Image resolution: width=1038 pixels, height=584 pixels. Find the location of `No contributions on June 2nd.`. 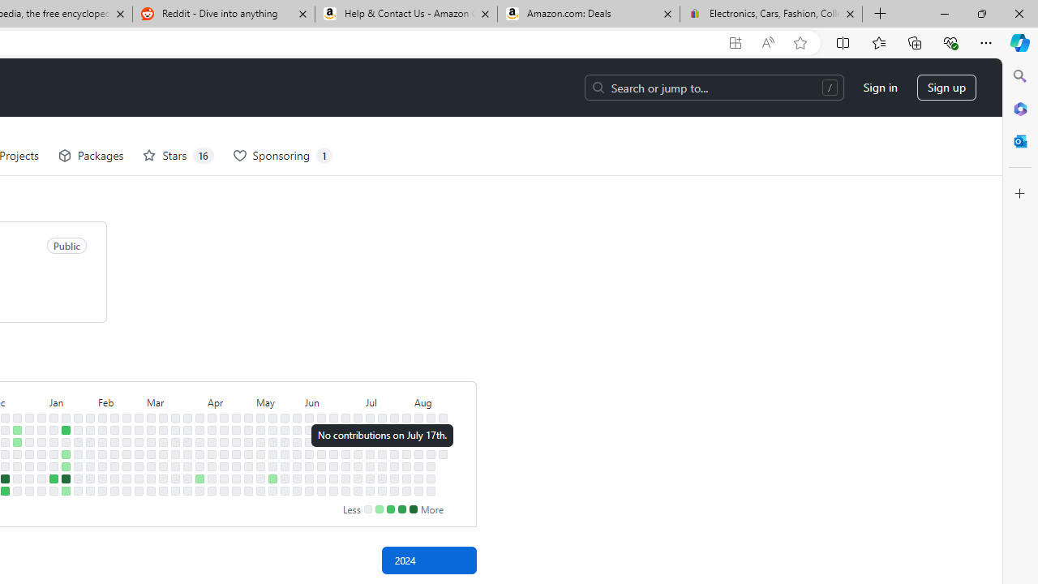

No contributions on June 2nd. is located at coordinates (309, 418).